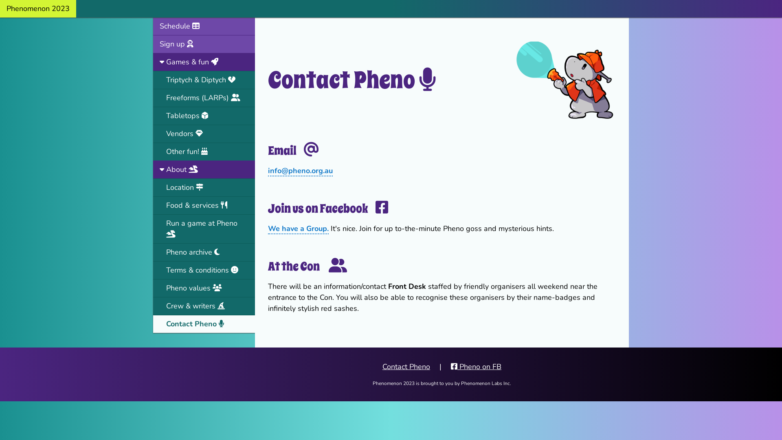 The height and width of the screenshot is (440, 782). I want to click on  Pheno on FB, so click(472, 367).